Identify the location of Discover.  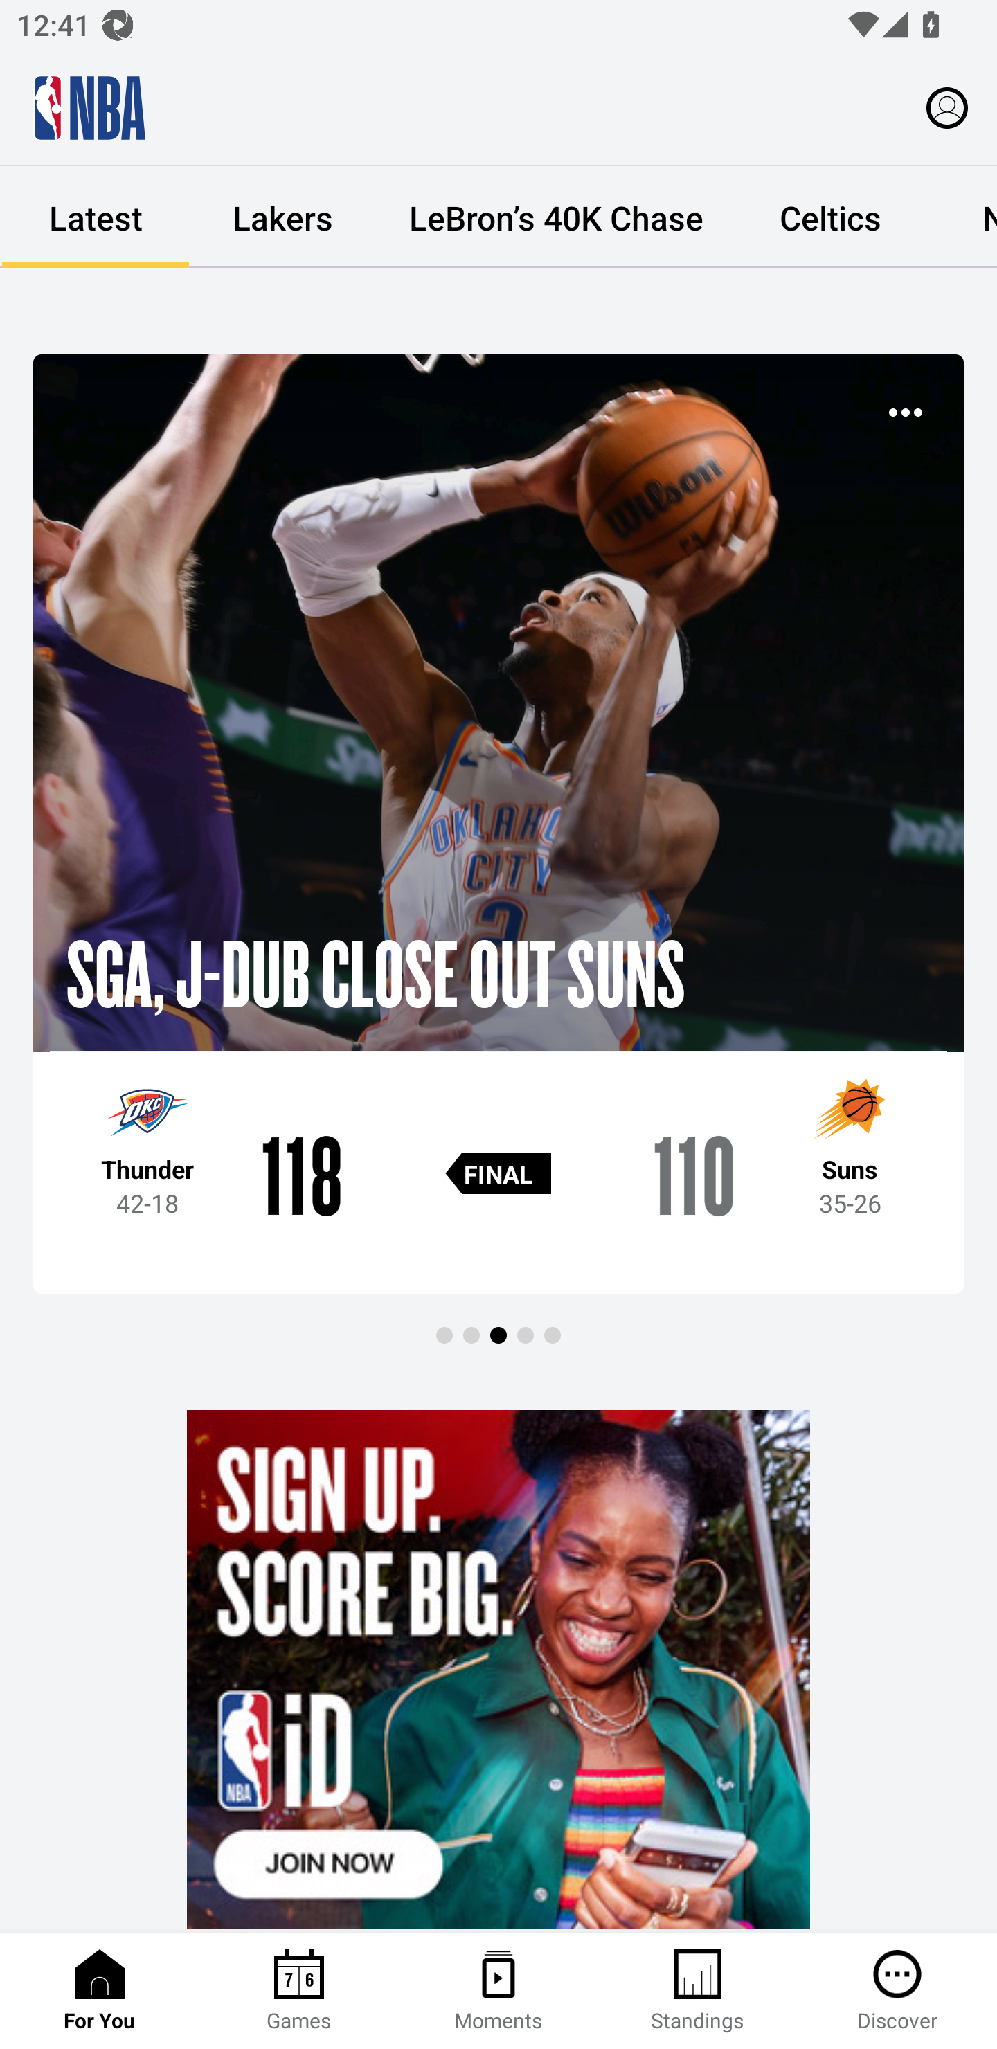
(897, 1991).